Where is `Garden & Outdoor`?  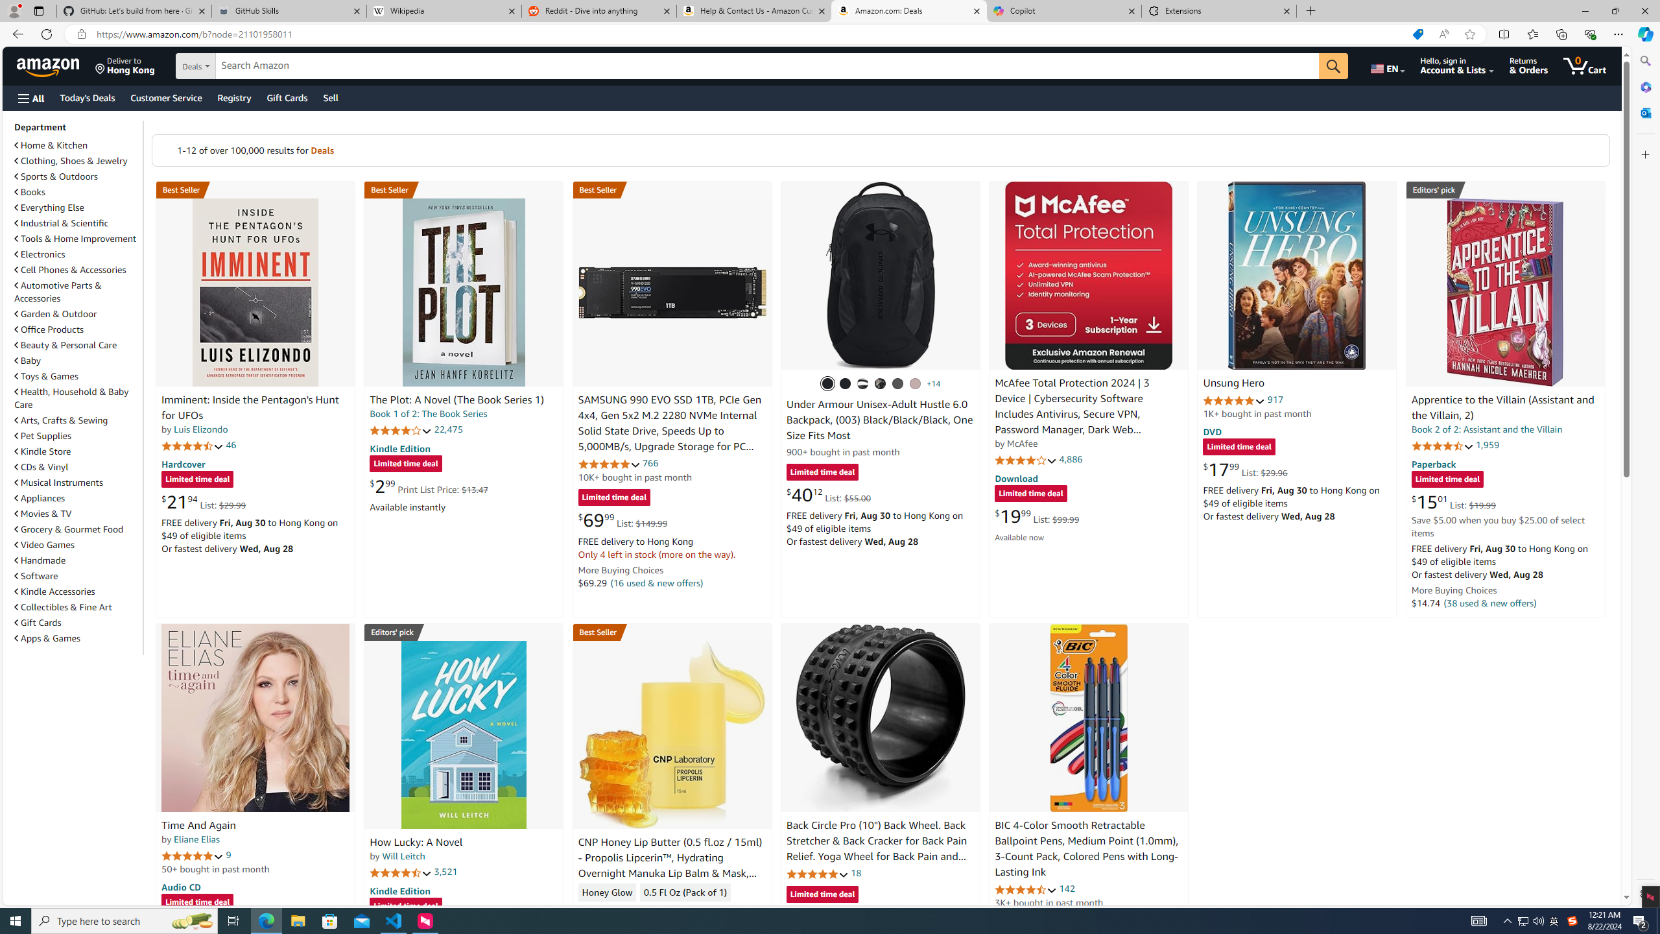 Garden & Outdoor is located at coordinates (56, 314).